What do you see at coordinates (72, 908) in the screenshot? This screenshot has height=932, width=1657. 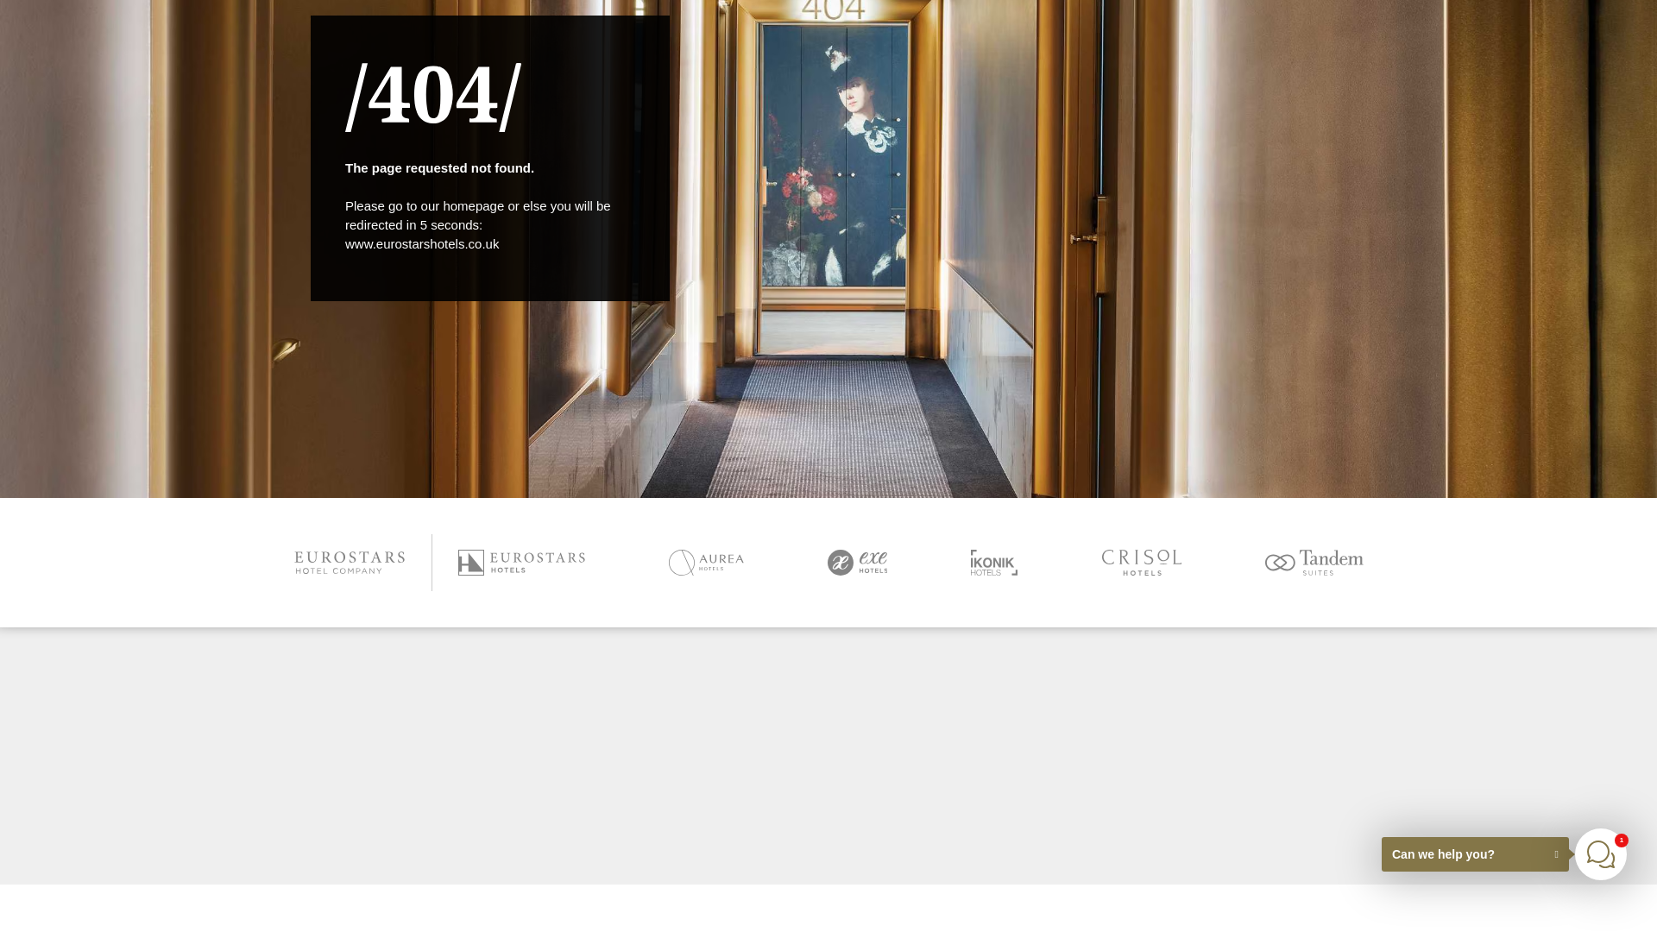 I see `GRUPO HOTUSA` at bounding box center [72, 908].